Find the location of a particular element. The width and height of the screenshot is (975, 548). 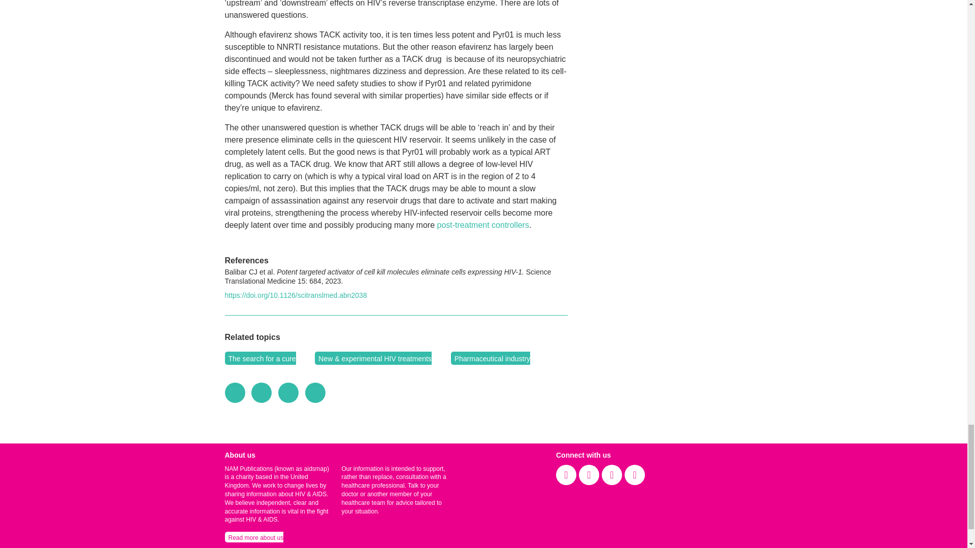

post-treatment controllers is located at coordinates (482, 225).